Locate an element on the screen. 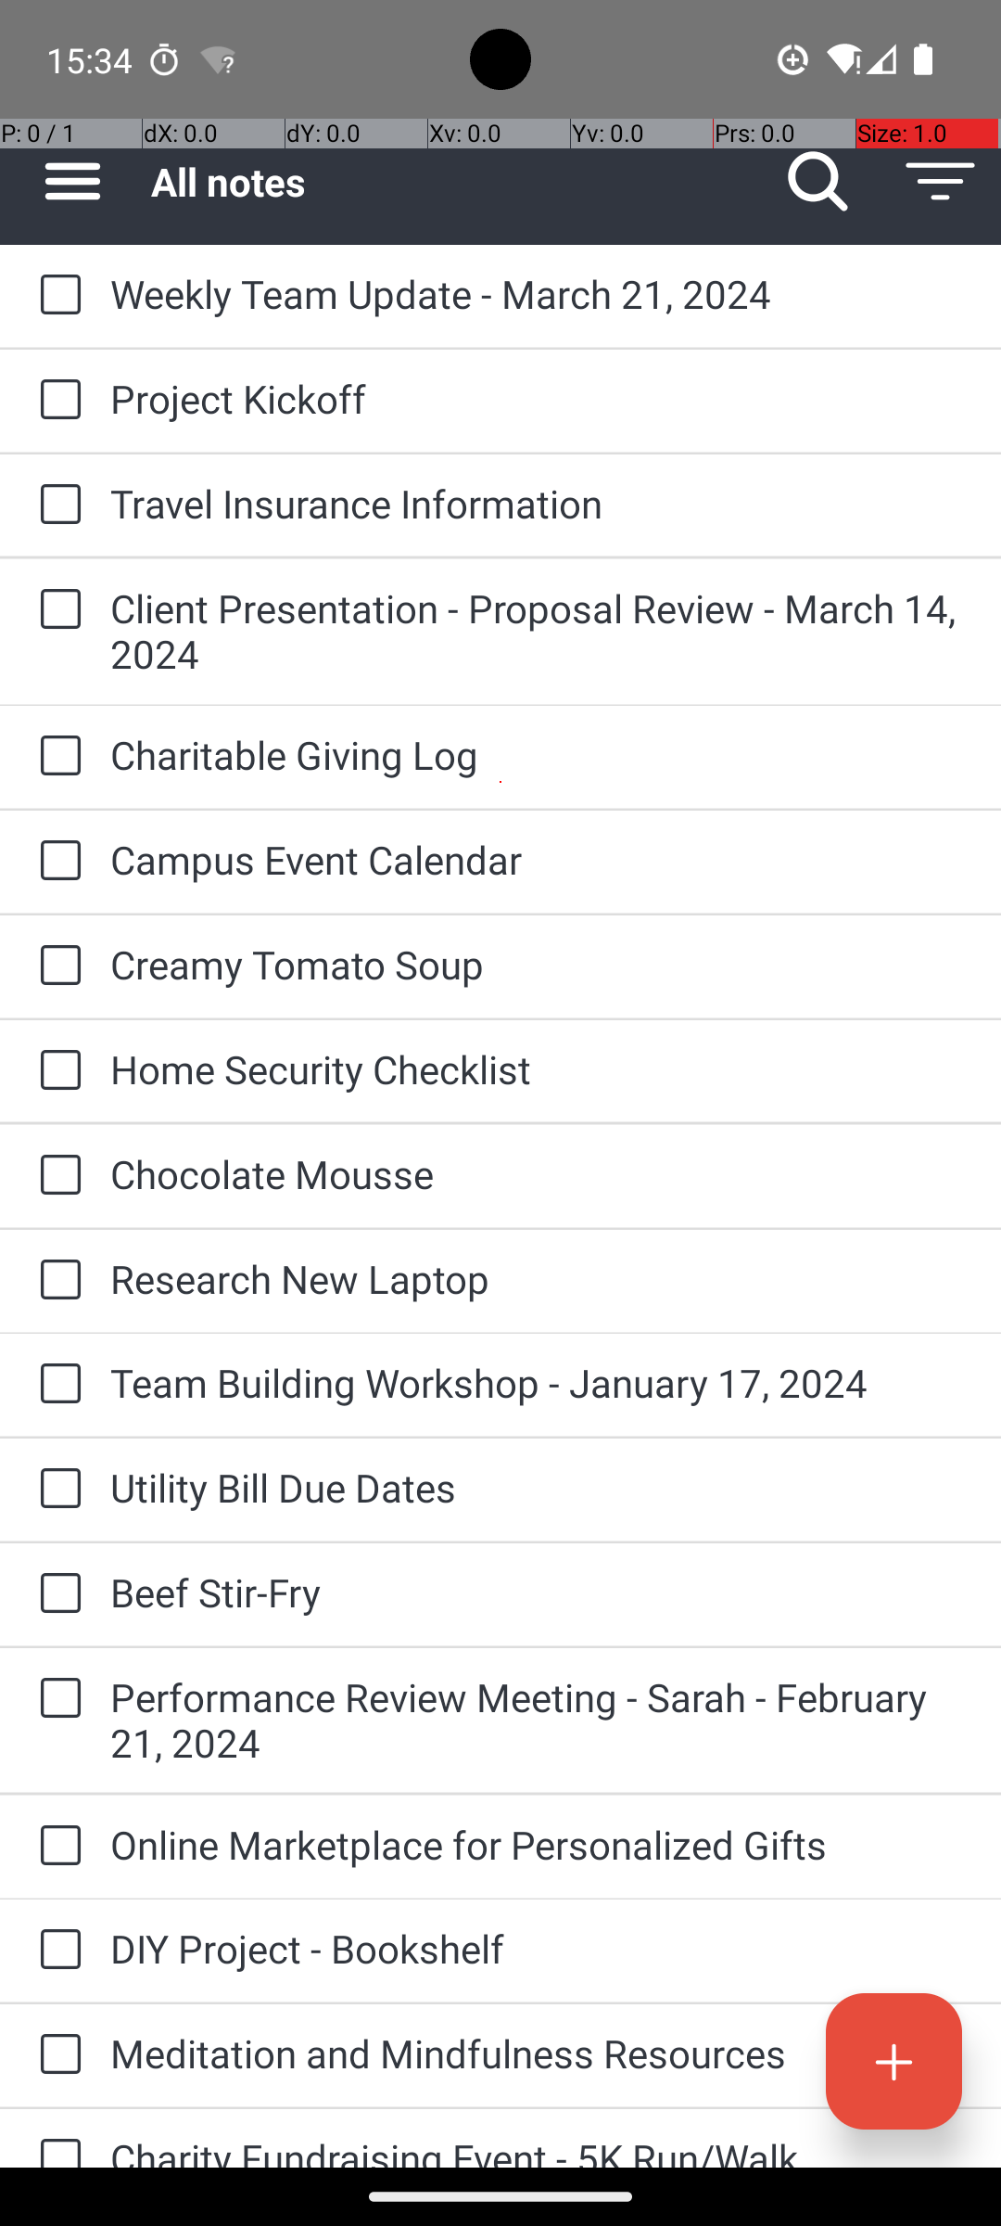 The height and width of the screenshot is (2226, 1001). to-do: Charitable Giving Log is located at coordinates (56, 757).